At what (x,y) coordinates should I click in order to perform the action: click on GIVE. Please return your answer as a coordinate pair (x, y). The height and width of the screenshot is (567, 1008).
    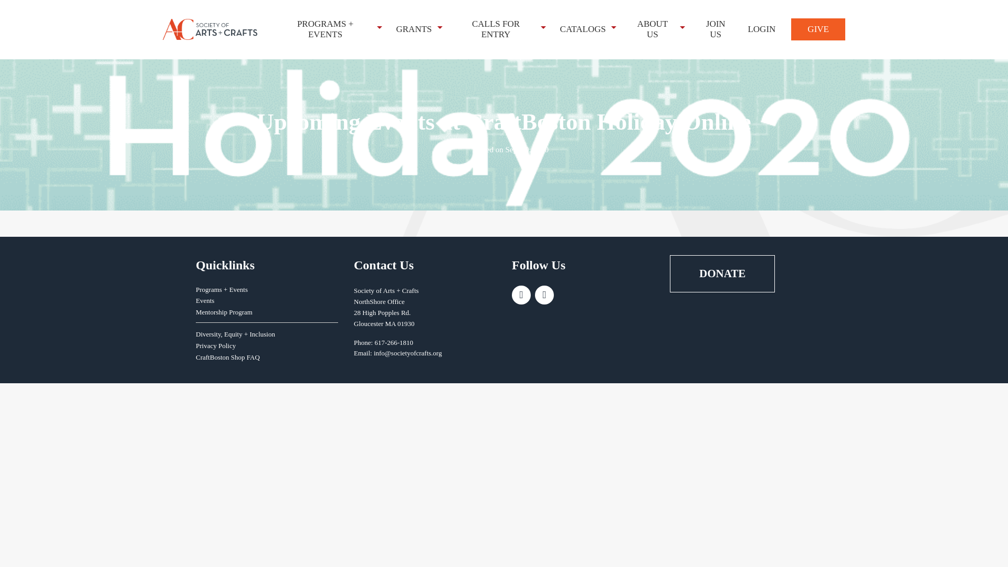
    Looking at the image, I should click on (818, 29).